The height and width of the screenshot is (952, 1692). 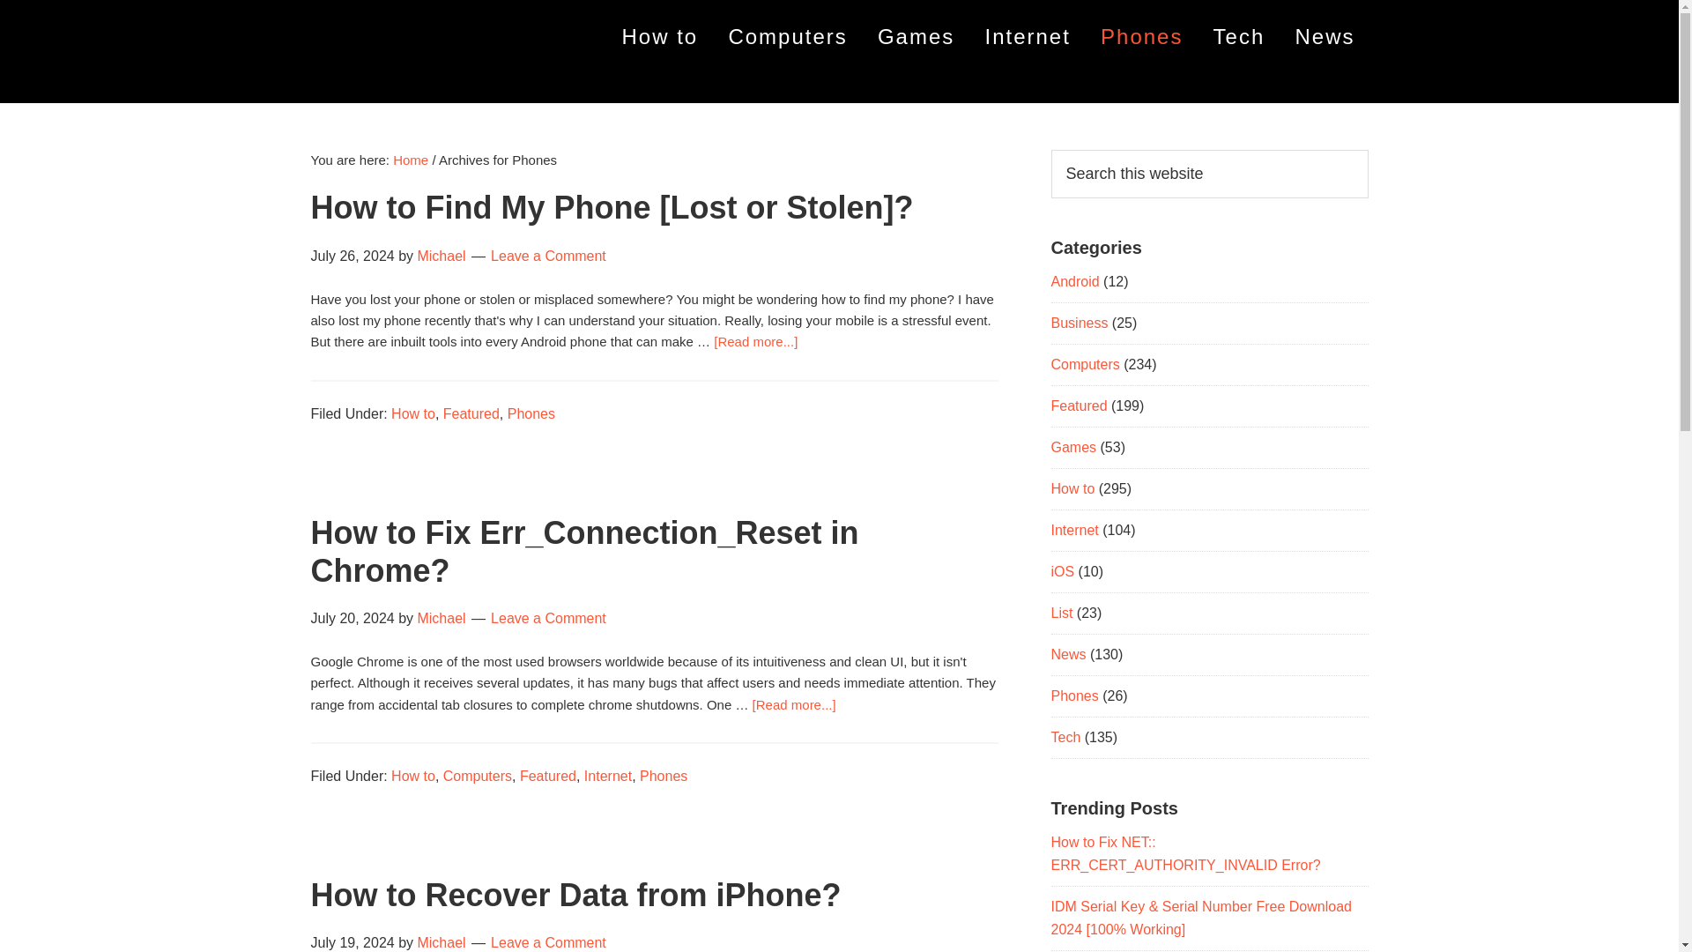 What do you see at coordinates (1142, 37) in the screenshot?
I see `Phones` at bounding box center [1142, 37].